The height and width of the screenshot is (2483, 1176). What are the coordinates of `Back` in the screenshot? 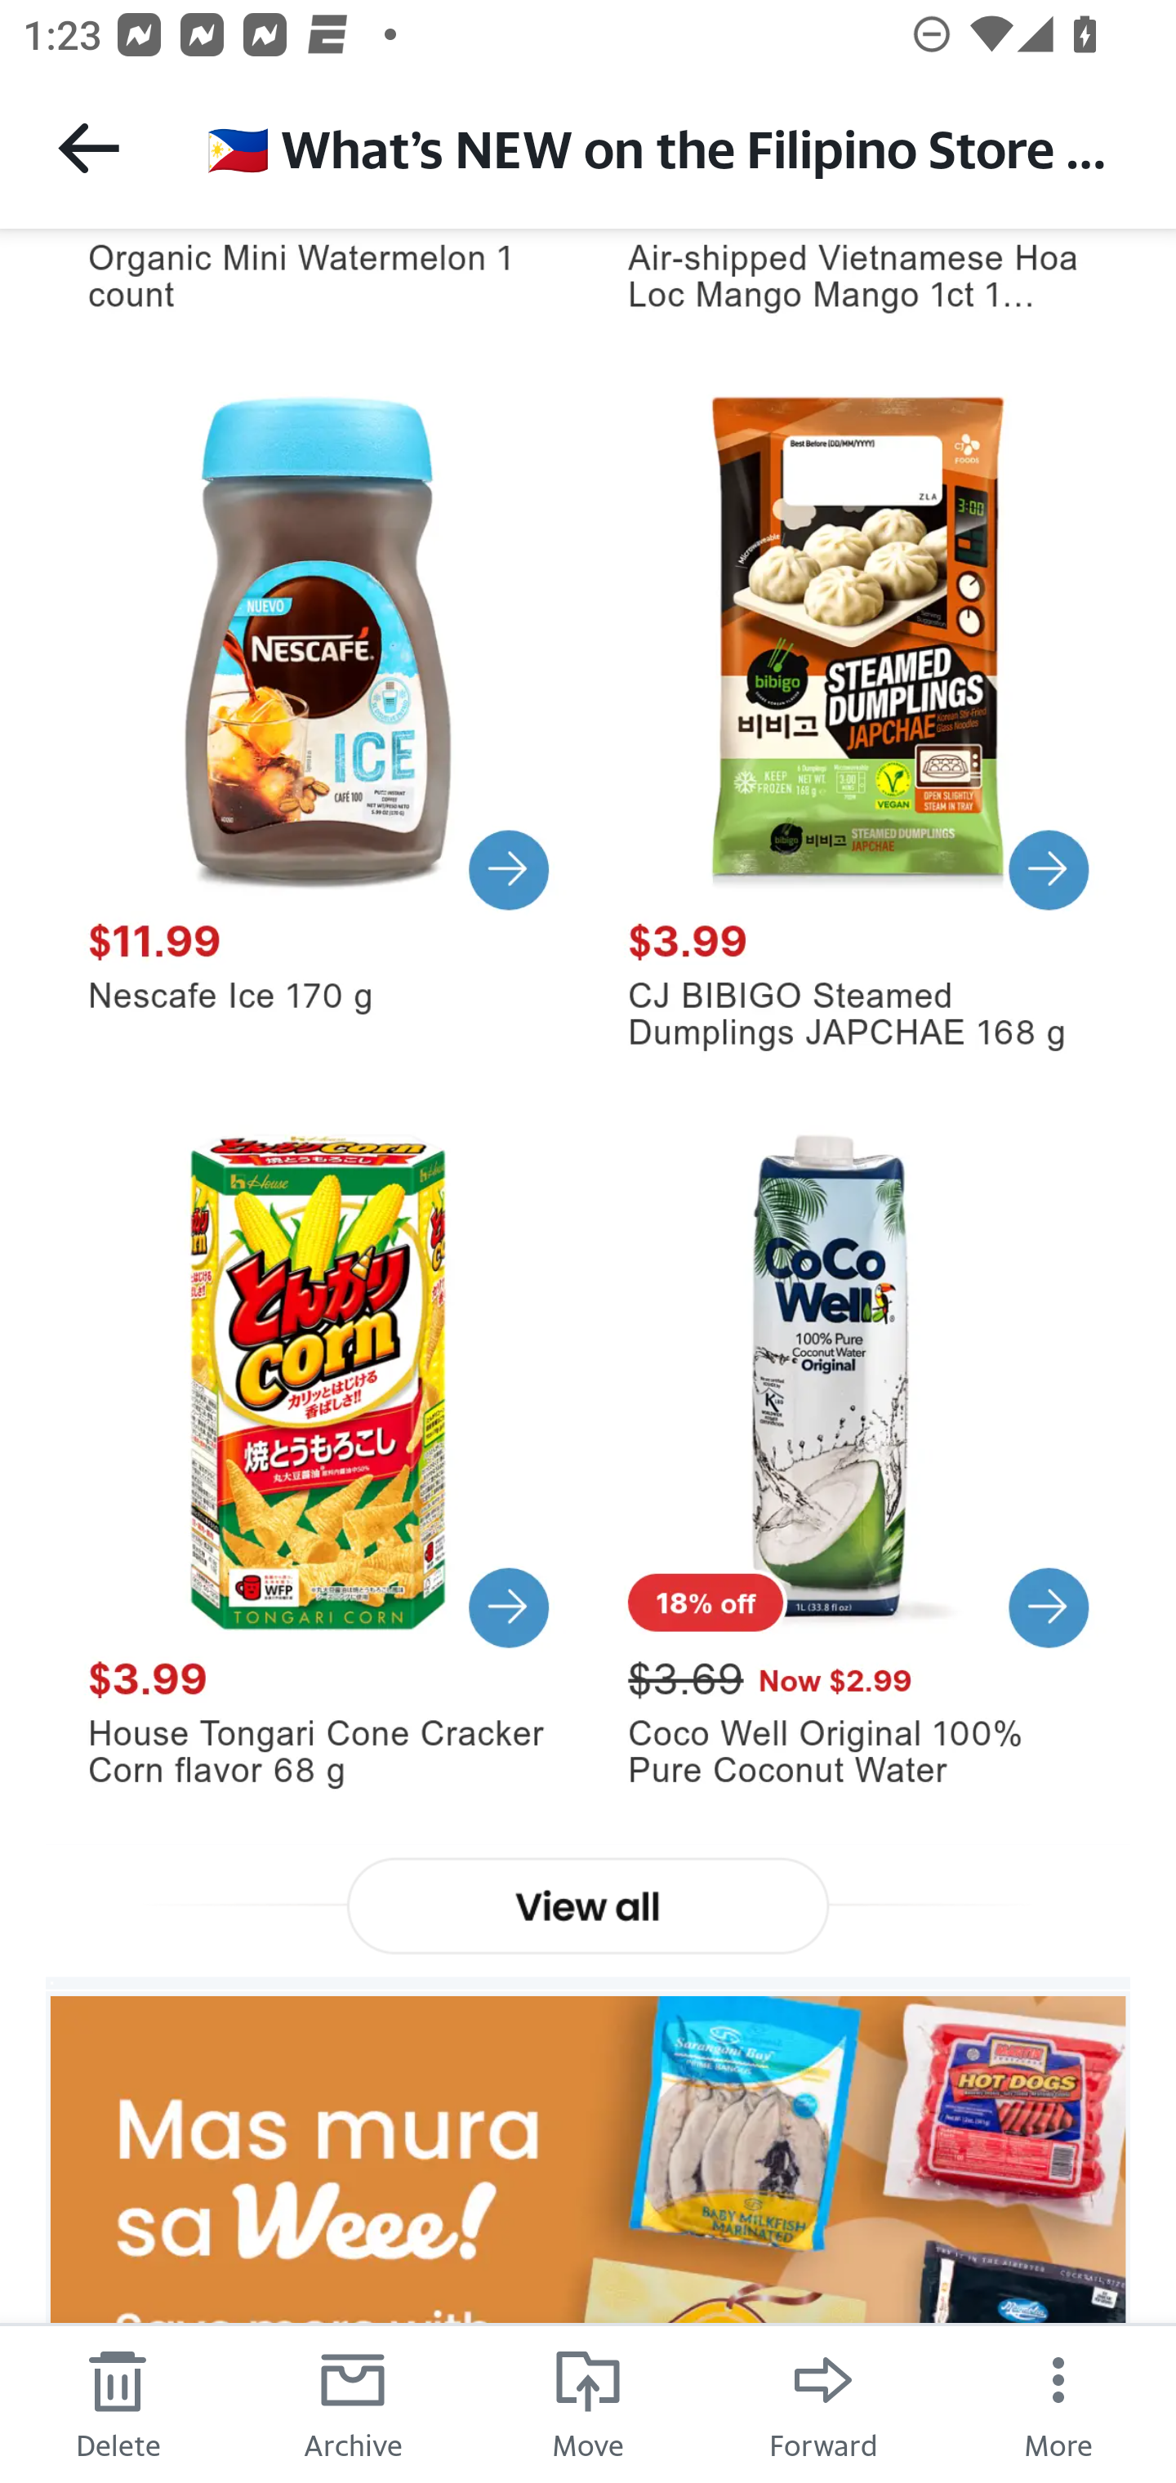 It's located at (88, 147).